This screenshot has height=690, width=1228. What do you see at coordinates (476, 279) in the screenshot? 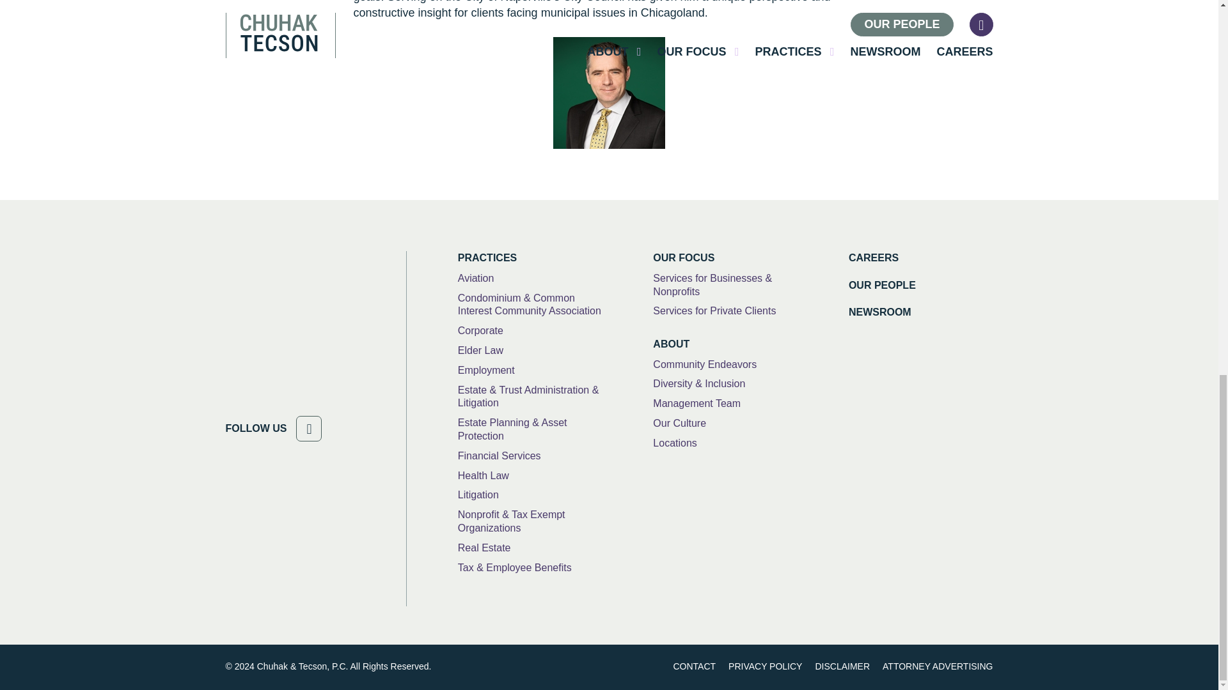
I see `Aviation` at bounding box center [476, 279].